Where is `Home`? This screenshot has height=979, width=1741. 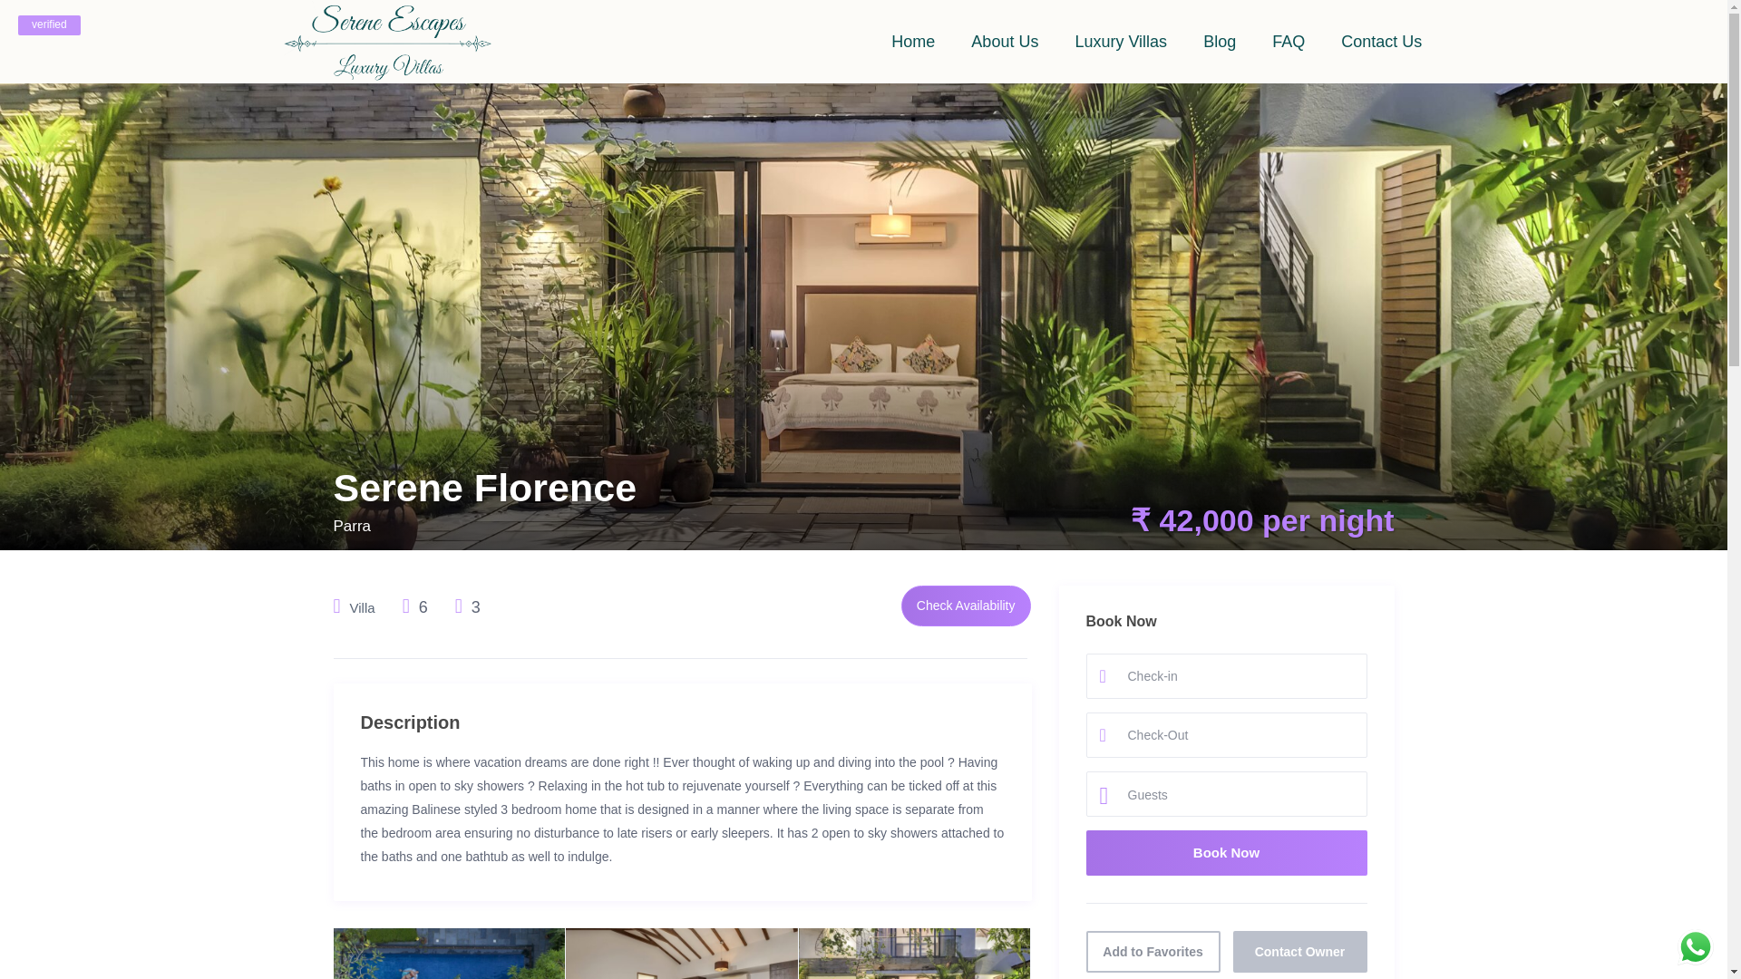 Home is located at coordinates (912, 42).